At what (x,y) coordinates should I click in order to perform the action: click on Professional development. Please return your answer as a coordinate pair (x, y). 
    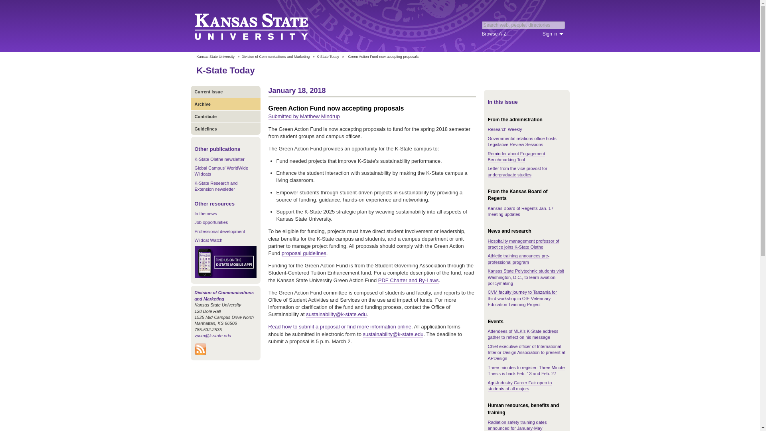
    Looking at the image, I should click on (219, 231).